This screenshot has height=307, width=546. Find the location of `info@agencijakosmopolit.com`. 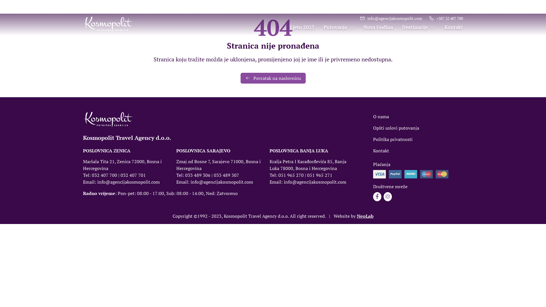

info@agencijakosmopolit.com is located at coordinates (391, 18).